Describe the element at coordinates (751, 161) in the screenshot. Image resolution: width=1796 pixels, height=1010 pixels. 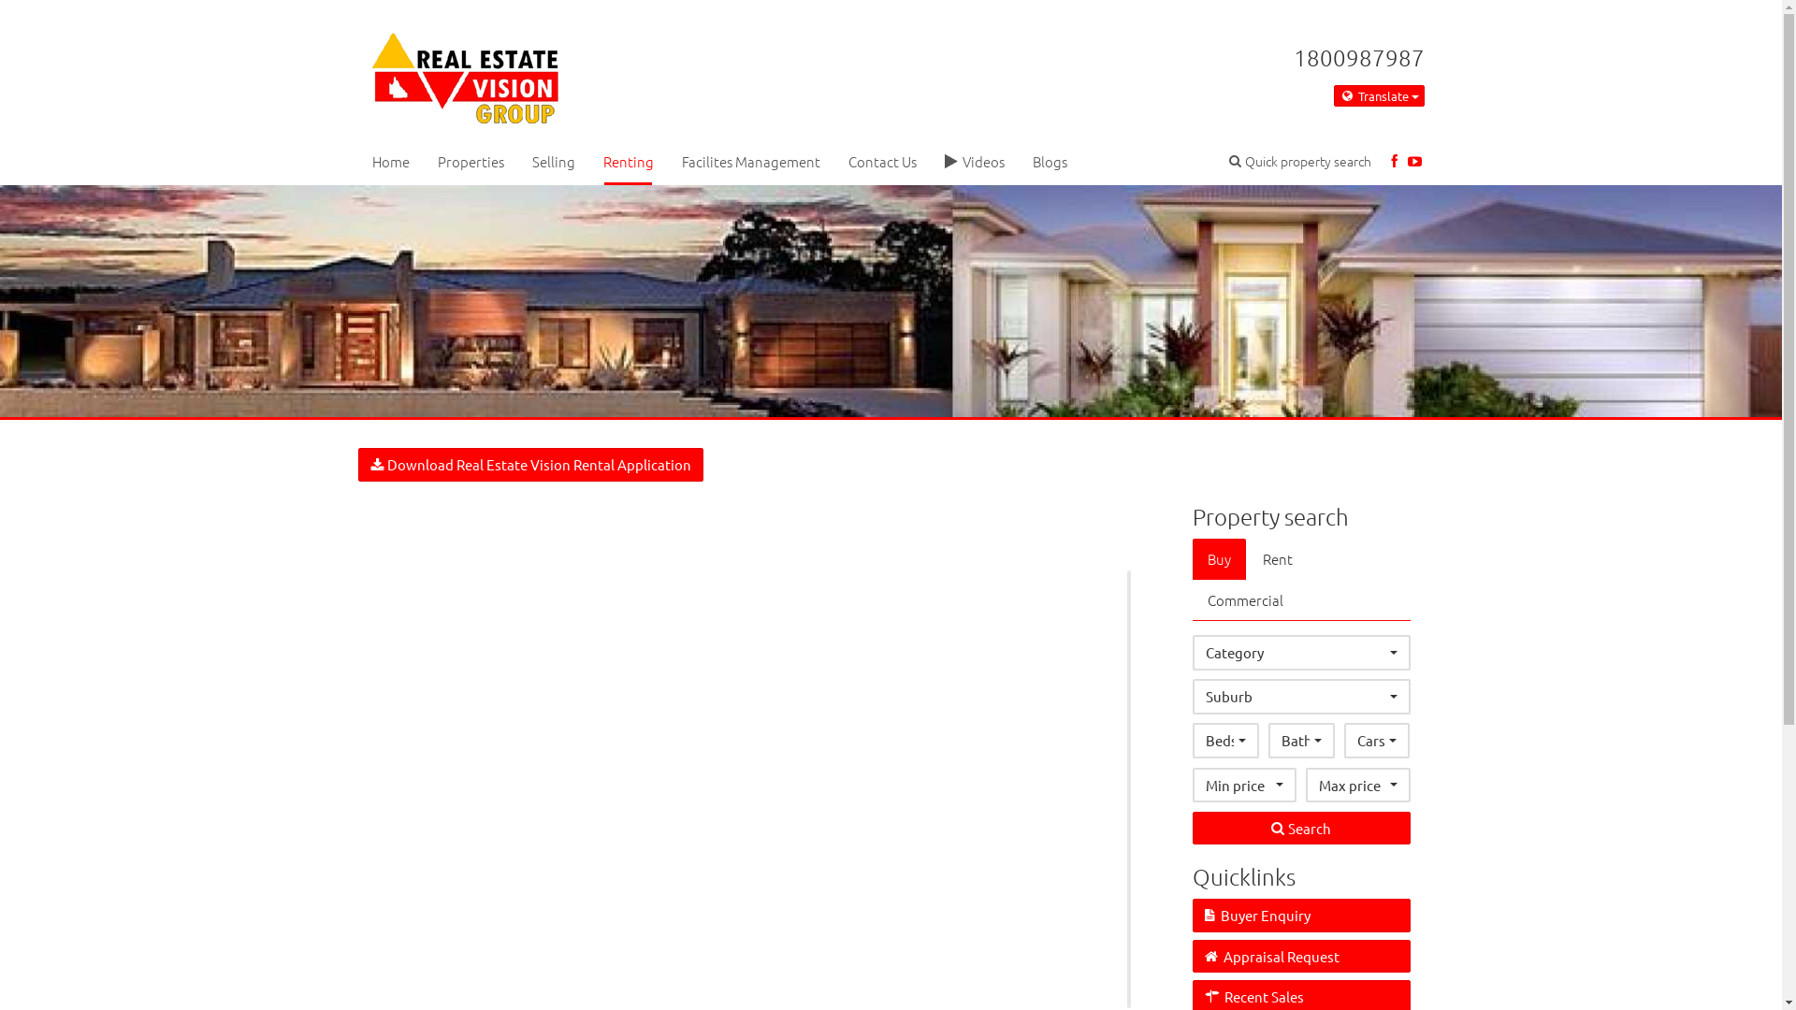
I see `Facilites Management` at that location.